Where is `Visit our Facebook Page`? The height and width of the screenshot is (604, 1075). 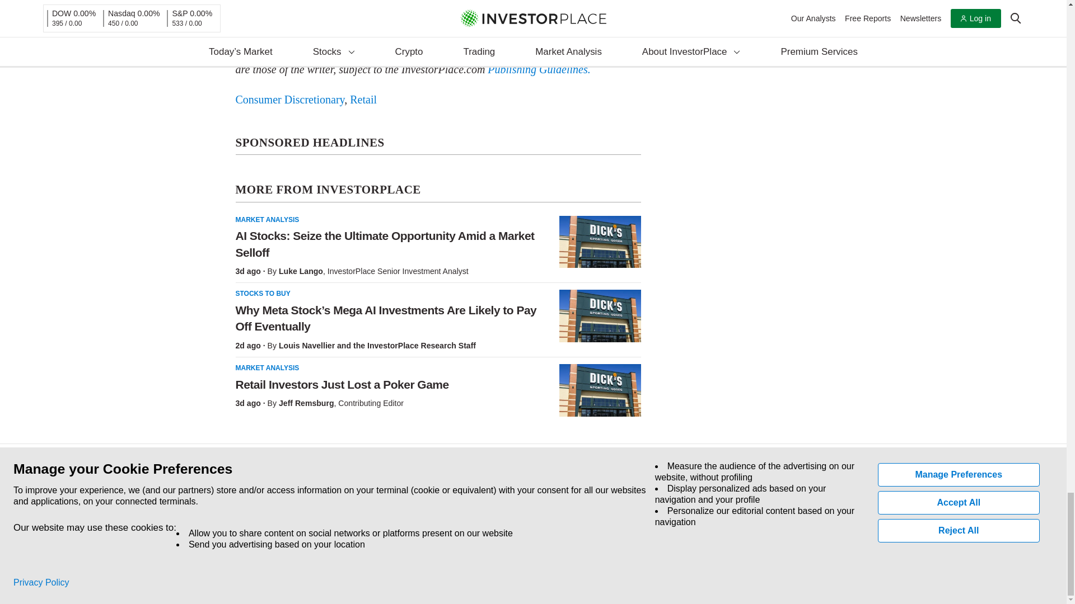 Visit our Facebook Page is located at coordinates (236, 525).